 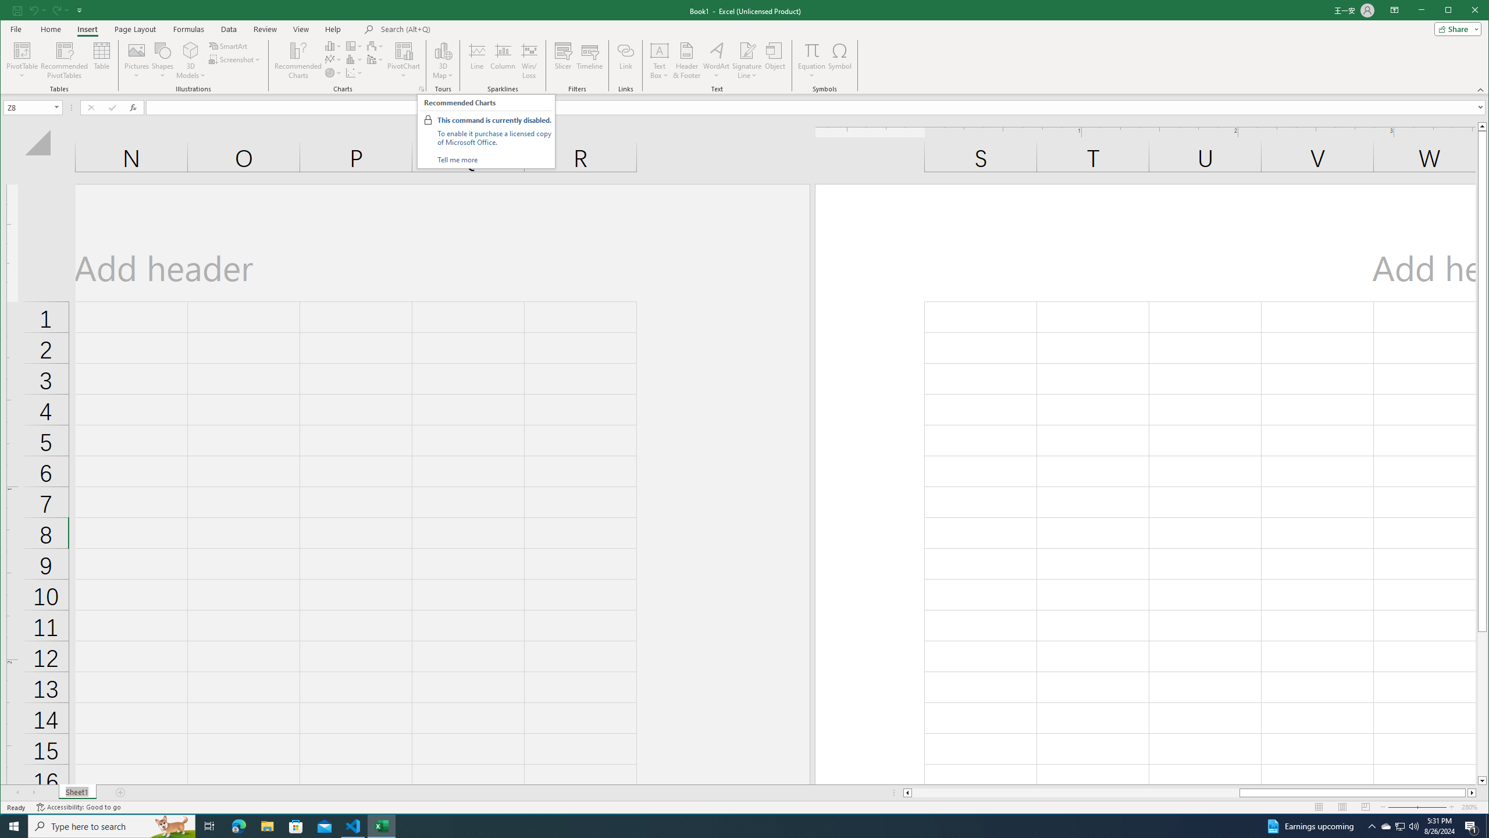 I want to click on Insert Hierarchy Chart, so click(x=354, y=45).